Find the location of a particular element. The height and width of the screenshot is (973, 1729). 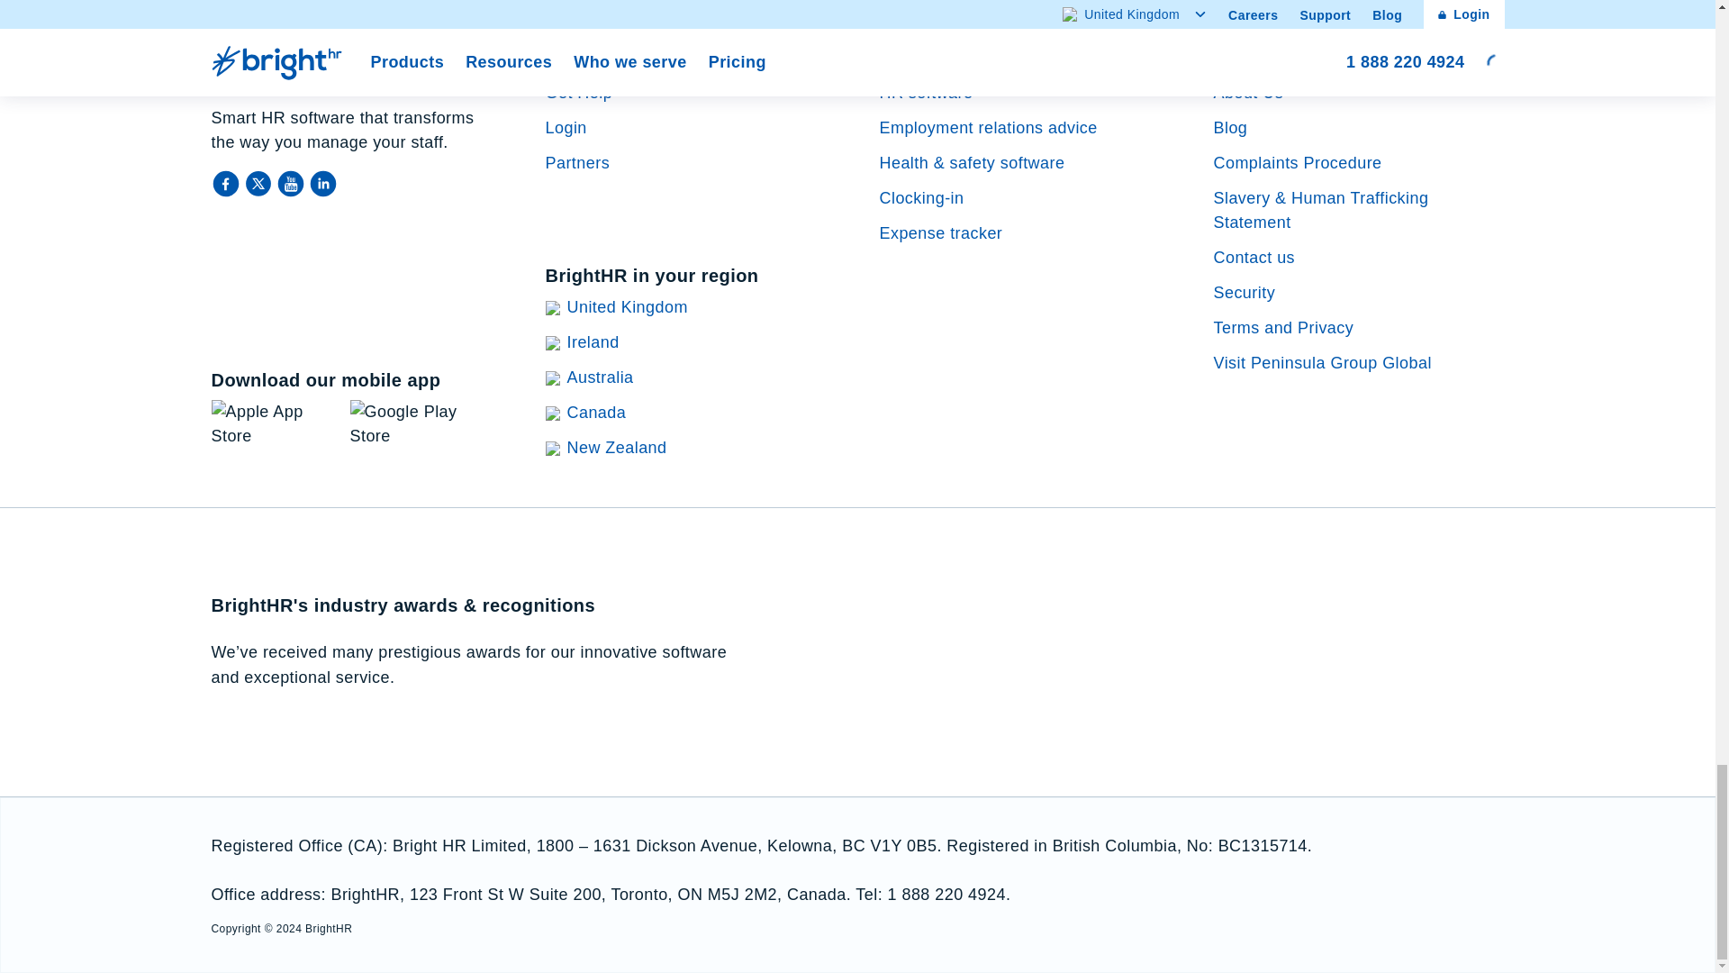

Twitter is located at coordinates (259, 184).